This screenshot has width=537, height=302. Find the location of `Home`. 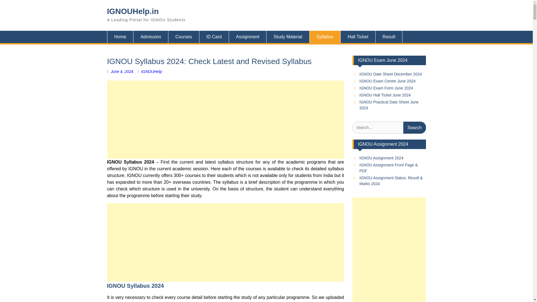

Home is located at coordinates (120, 37).